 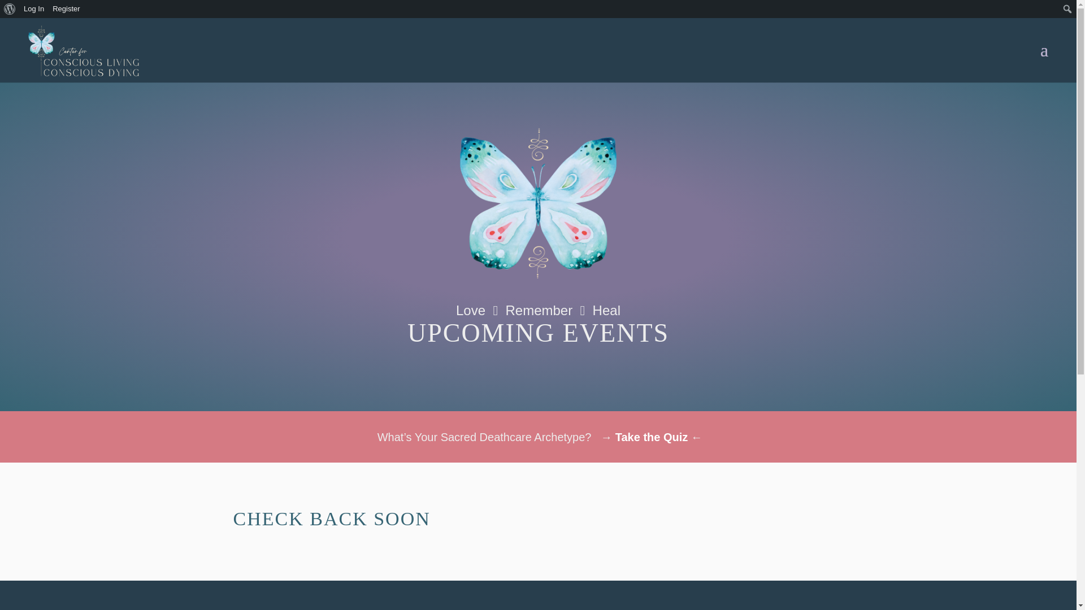 What do you see at coordinates (12, 10) in the screenshot?
I see `Search` at bounding box center [12, 10].